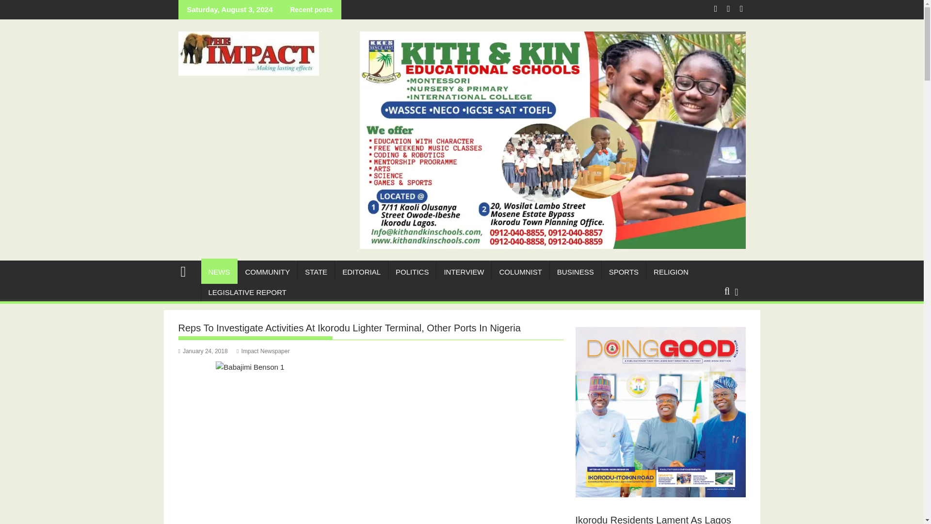 The height and width of the screenshot is (524, 931). Describe the element at coordinates (316, 272) in the screenshot. I see `STATE` at that location.